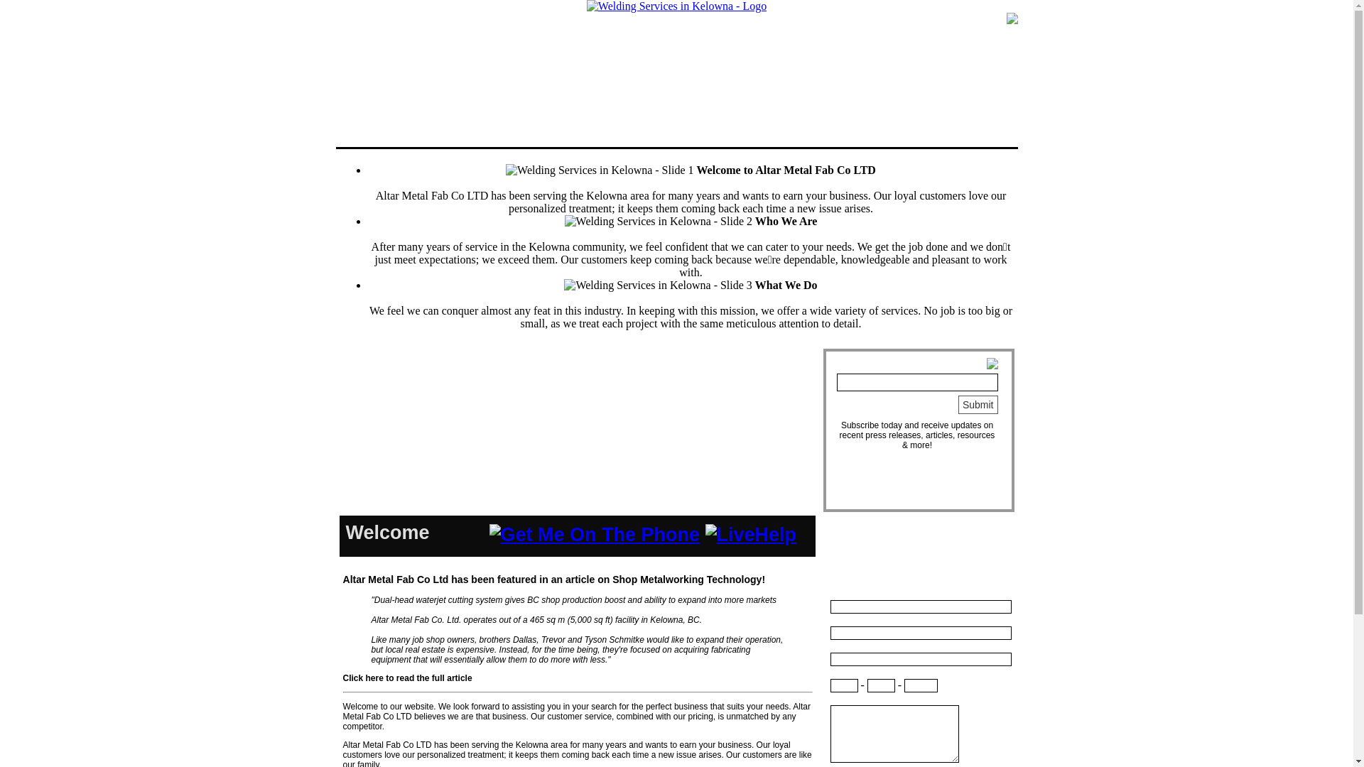 Image resolution: width=1364 pixels, height=767 pixels. Describe the element at coordinates (743, 25) in the screenshot. I see `Links` at that location.